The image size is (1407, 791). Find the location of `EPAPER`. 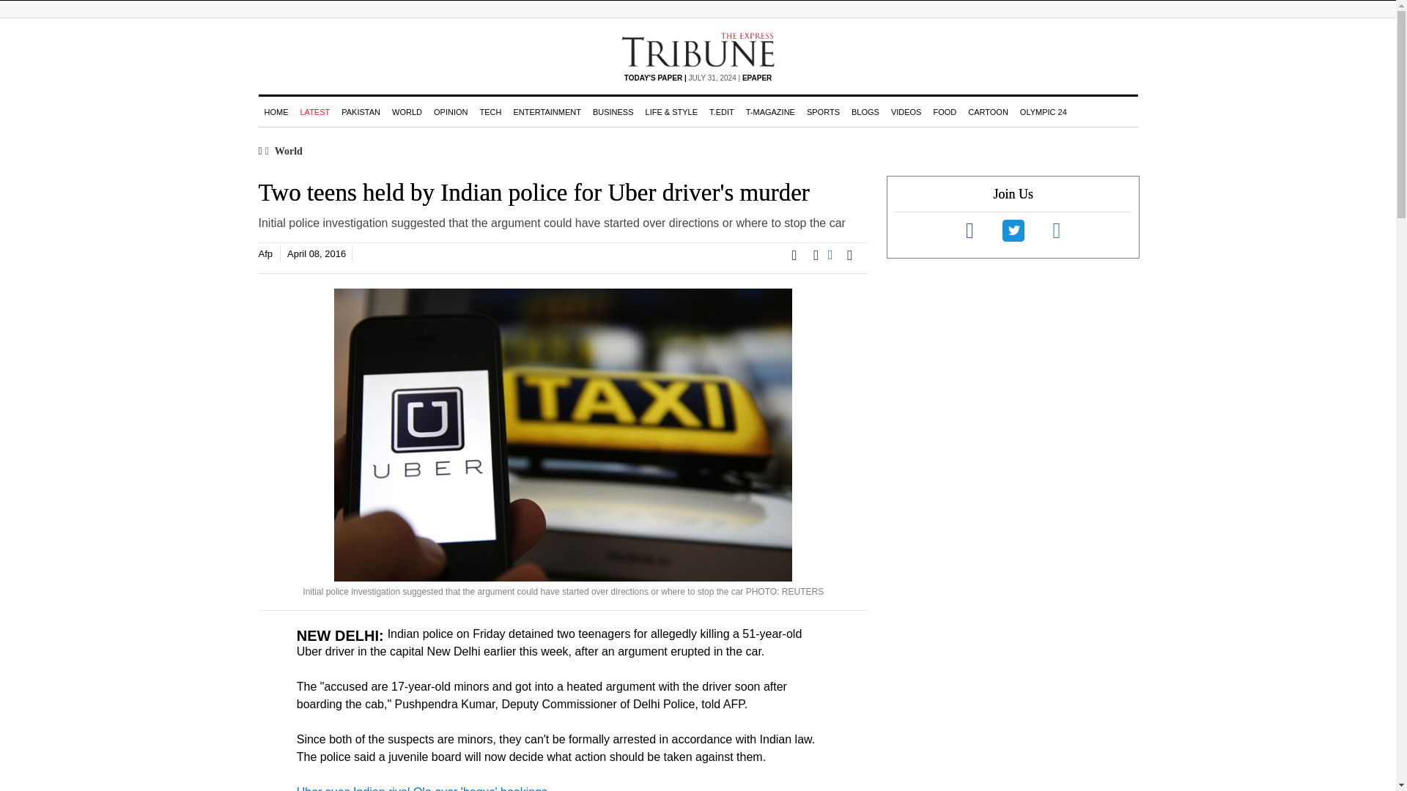

EPAPER is located at coordinates (756, 78).